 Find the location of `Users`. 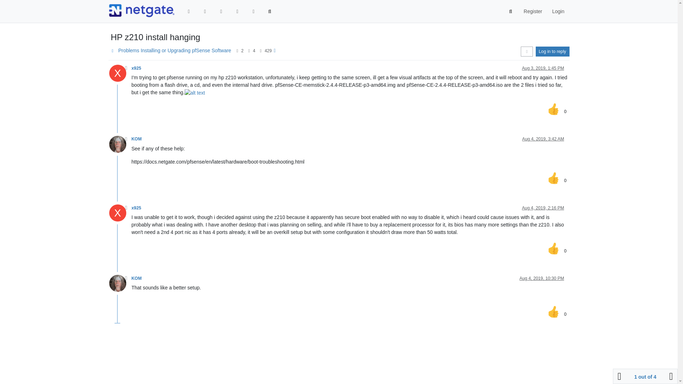

Users is located at coordinates (253, 11).